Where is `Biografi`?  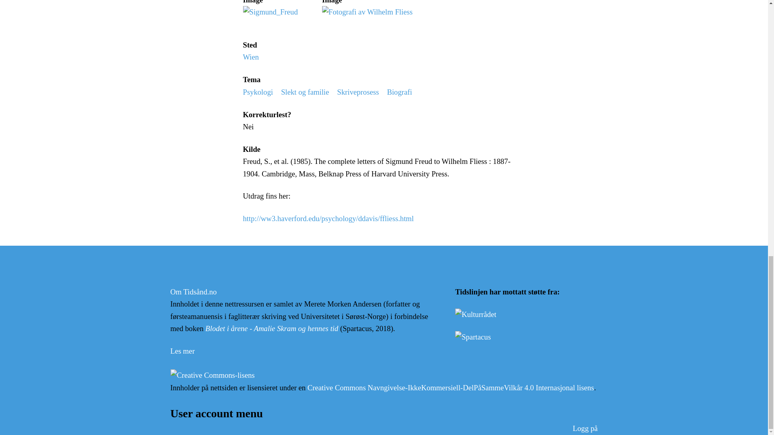 Biografi is located at coordinates (399, 92).